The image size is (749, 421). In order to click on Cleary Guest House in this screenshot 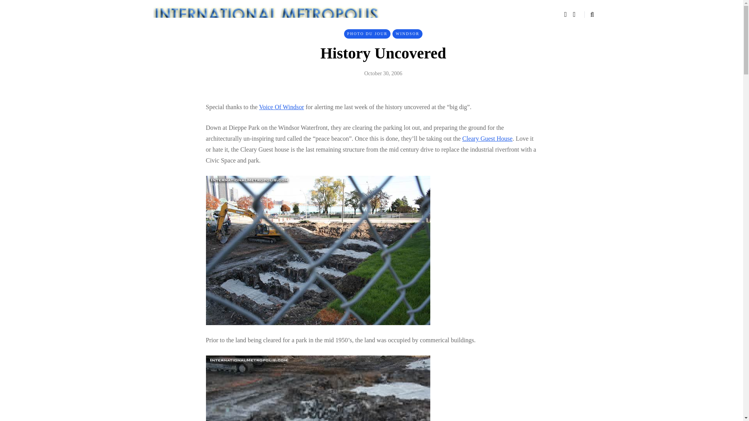, I will do `click(487, 138)`.